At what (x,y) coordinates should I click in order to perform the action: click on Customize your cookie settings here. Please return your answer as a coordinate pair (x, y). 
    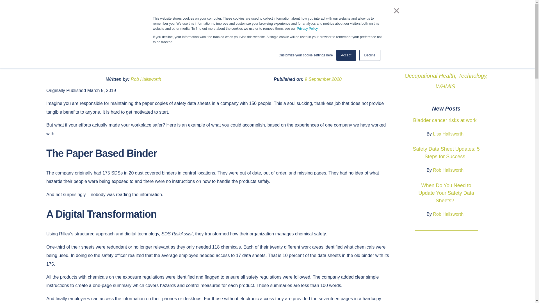
    Looking at the image, I should click on (305, 55).